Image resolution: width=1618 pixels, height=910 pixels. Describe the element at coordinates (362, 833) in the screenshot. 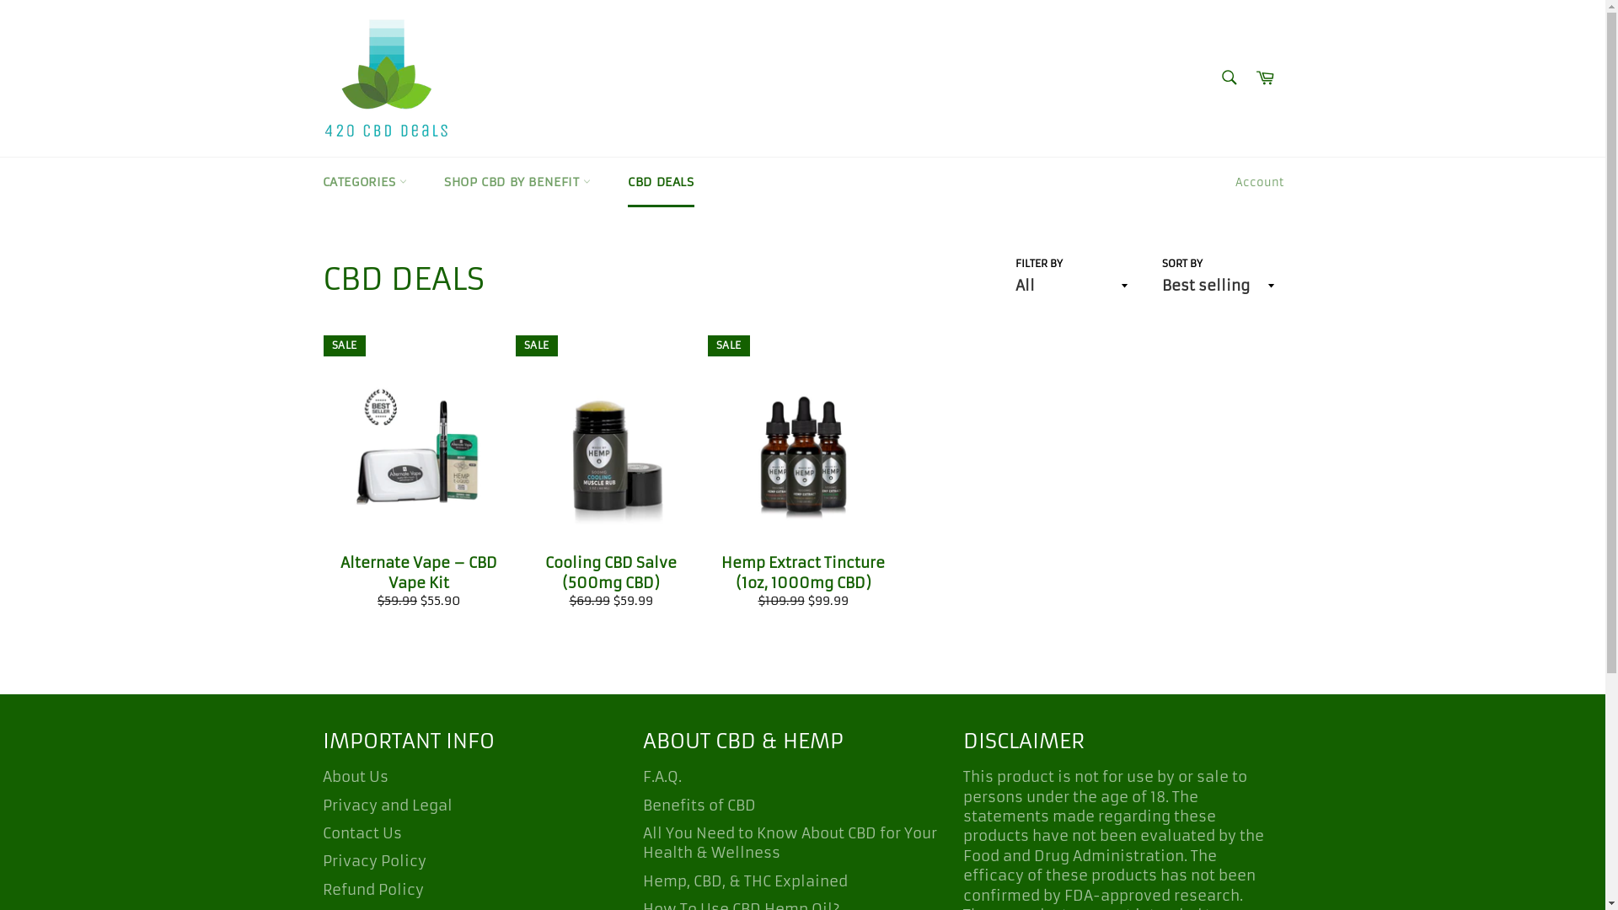

I see `Contact Us` at that location.